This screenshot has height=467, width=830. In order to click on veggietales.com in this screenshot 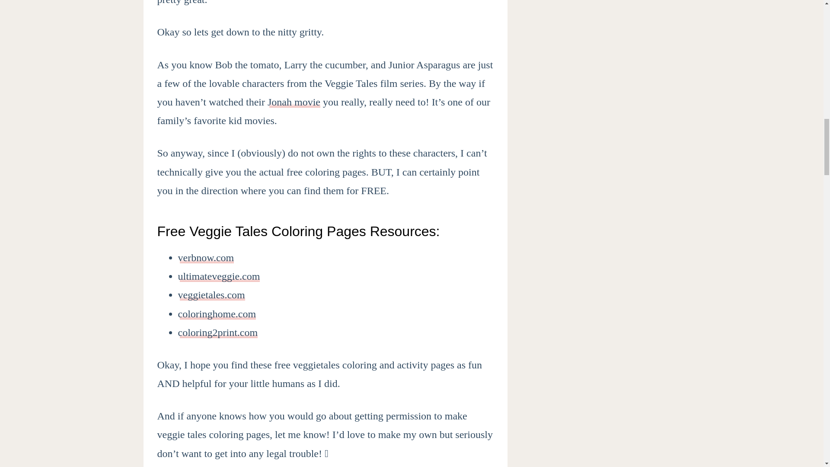, I will do `click(211, 295)`.